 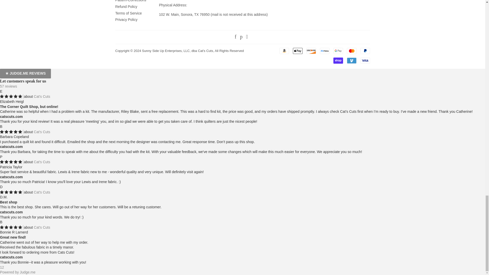 What do you see at coordinates (284, 51) in the screenshot?
I see `Amazon` at bounding box center [284, 51].